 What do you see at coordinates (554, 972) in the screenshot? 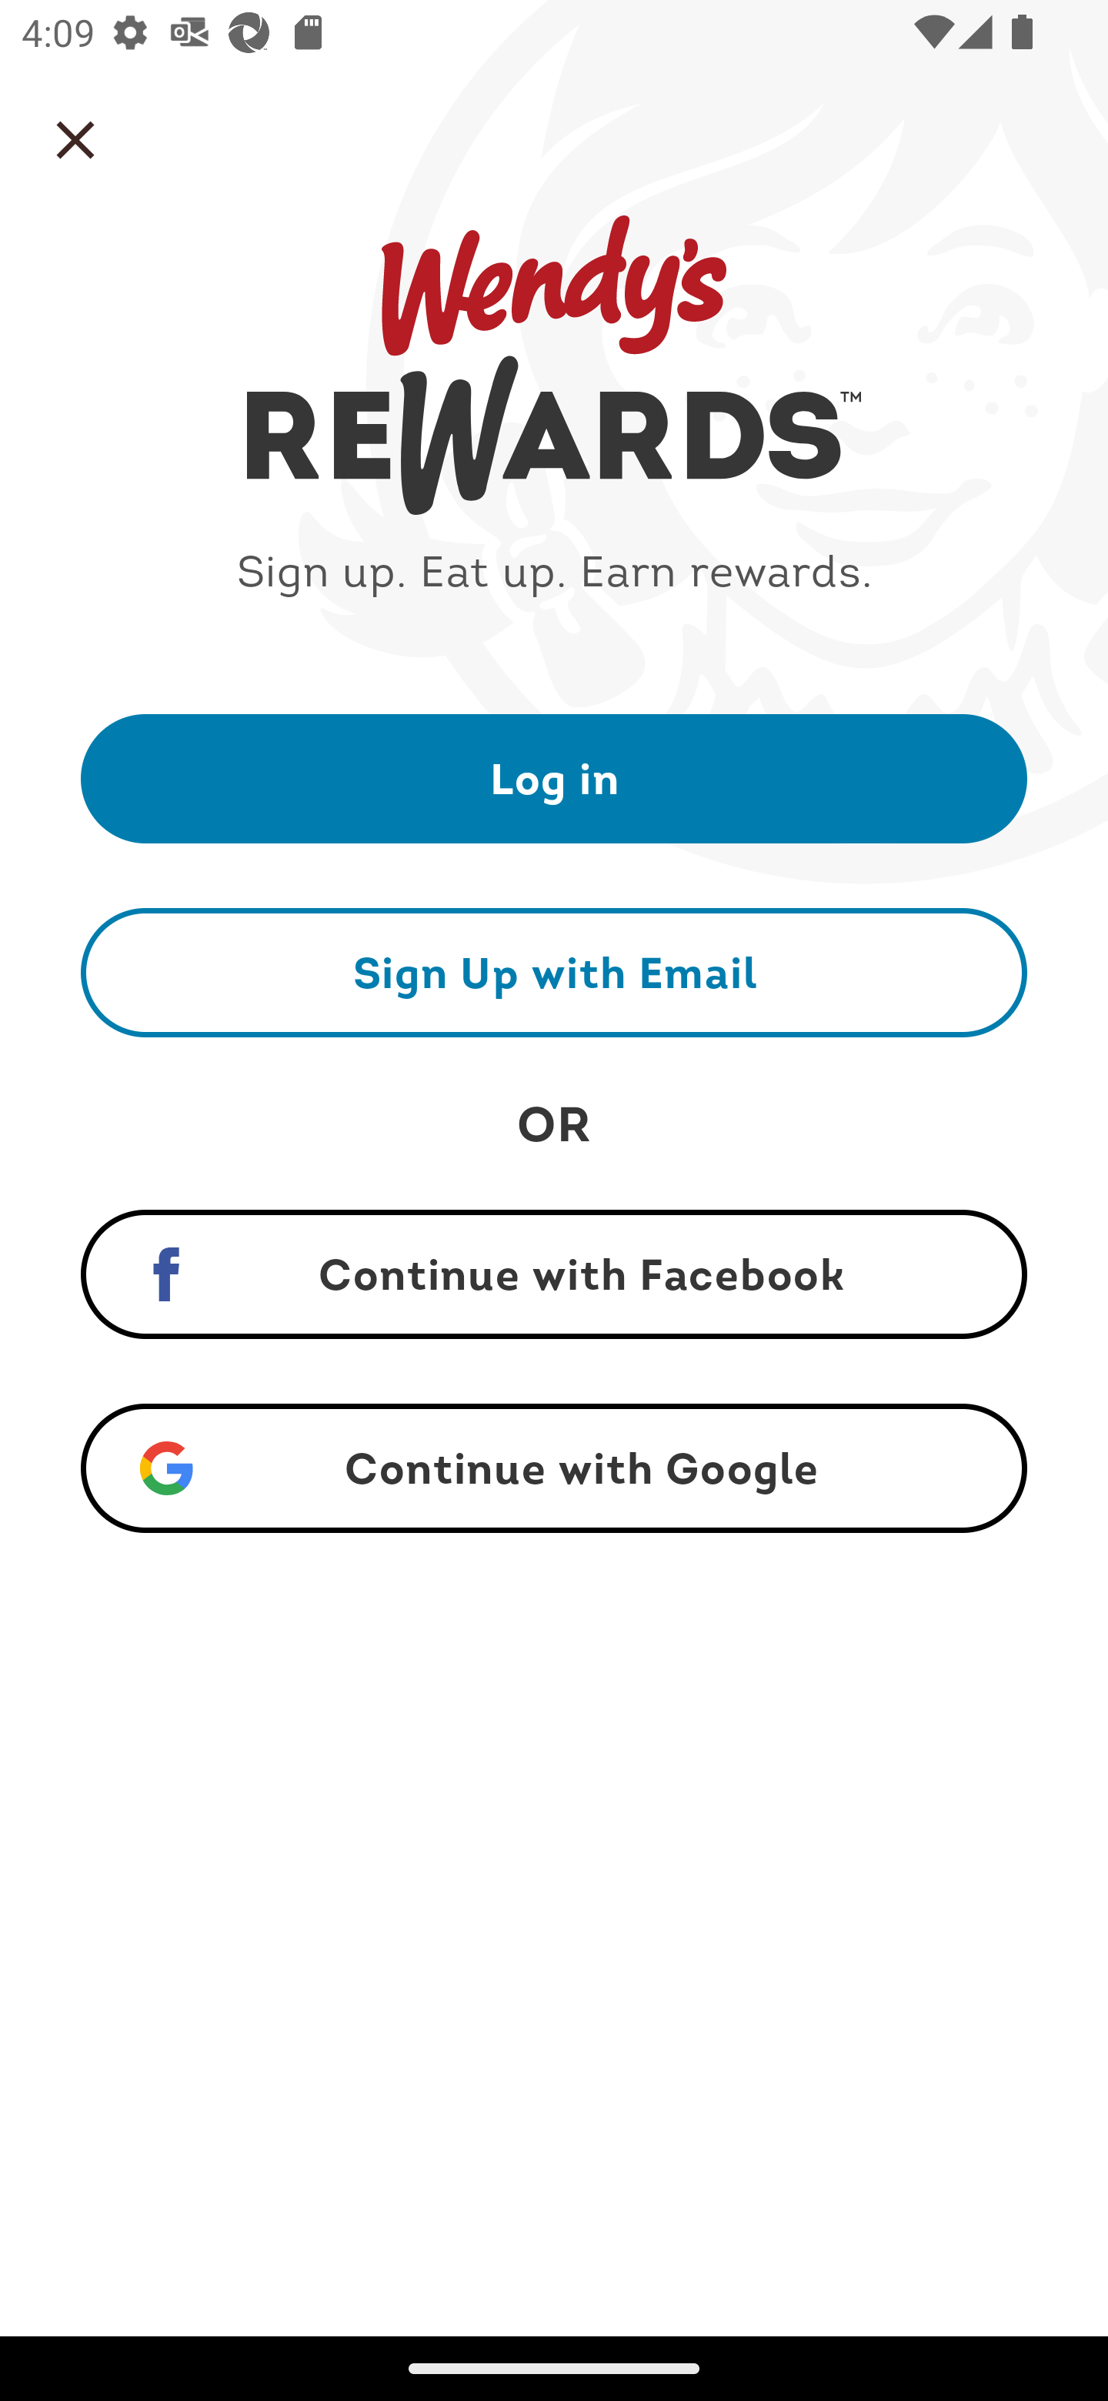
I see `Sign Up with Email` at bounding box center [554, 972].